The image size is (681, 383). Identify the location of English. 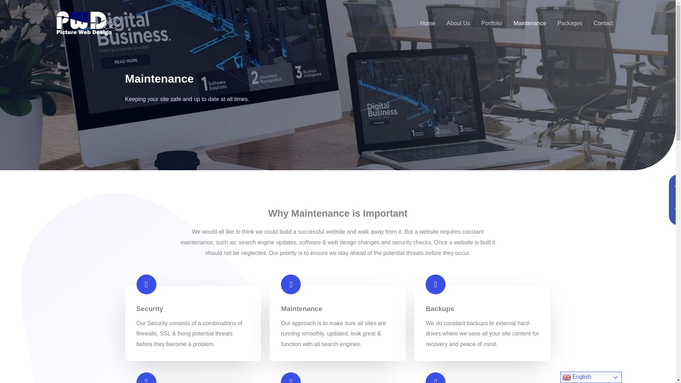
(591, 377).